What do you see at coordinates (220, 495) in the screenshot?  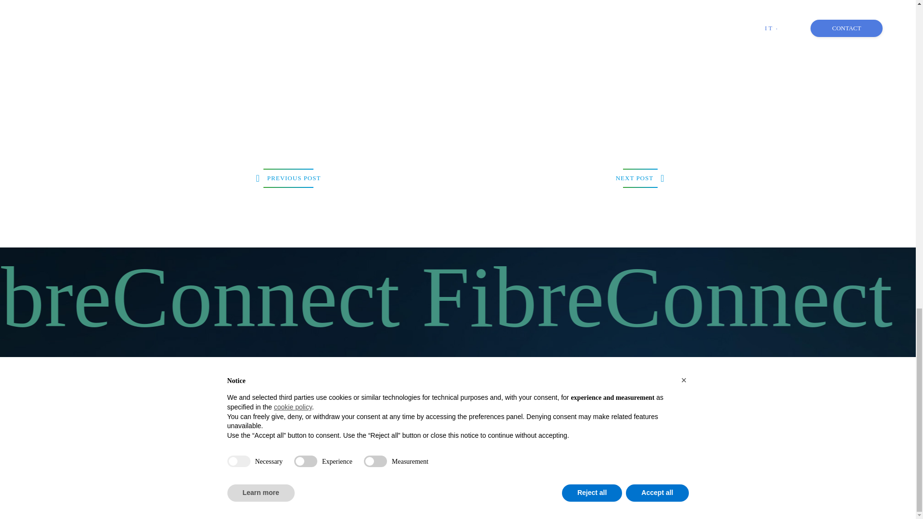 I see `privacy policy` at bounding box center [220, 495].